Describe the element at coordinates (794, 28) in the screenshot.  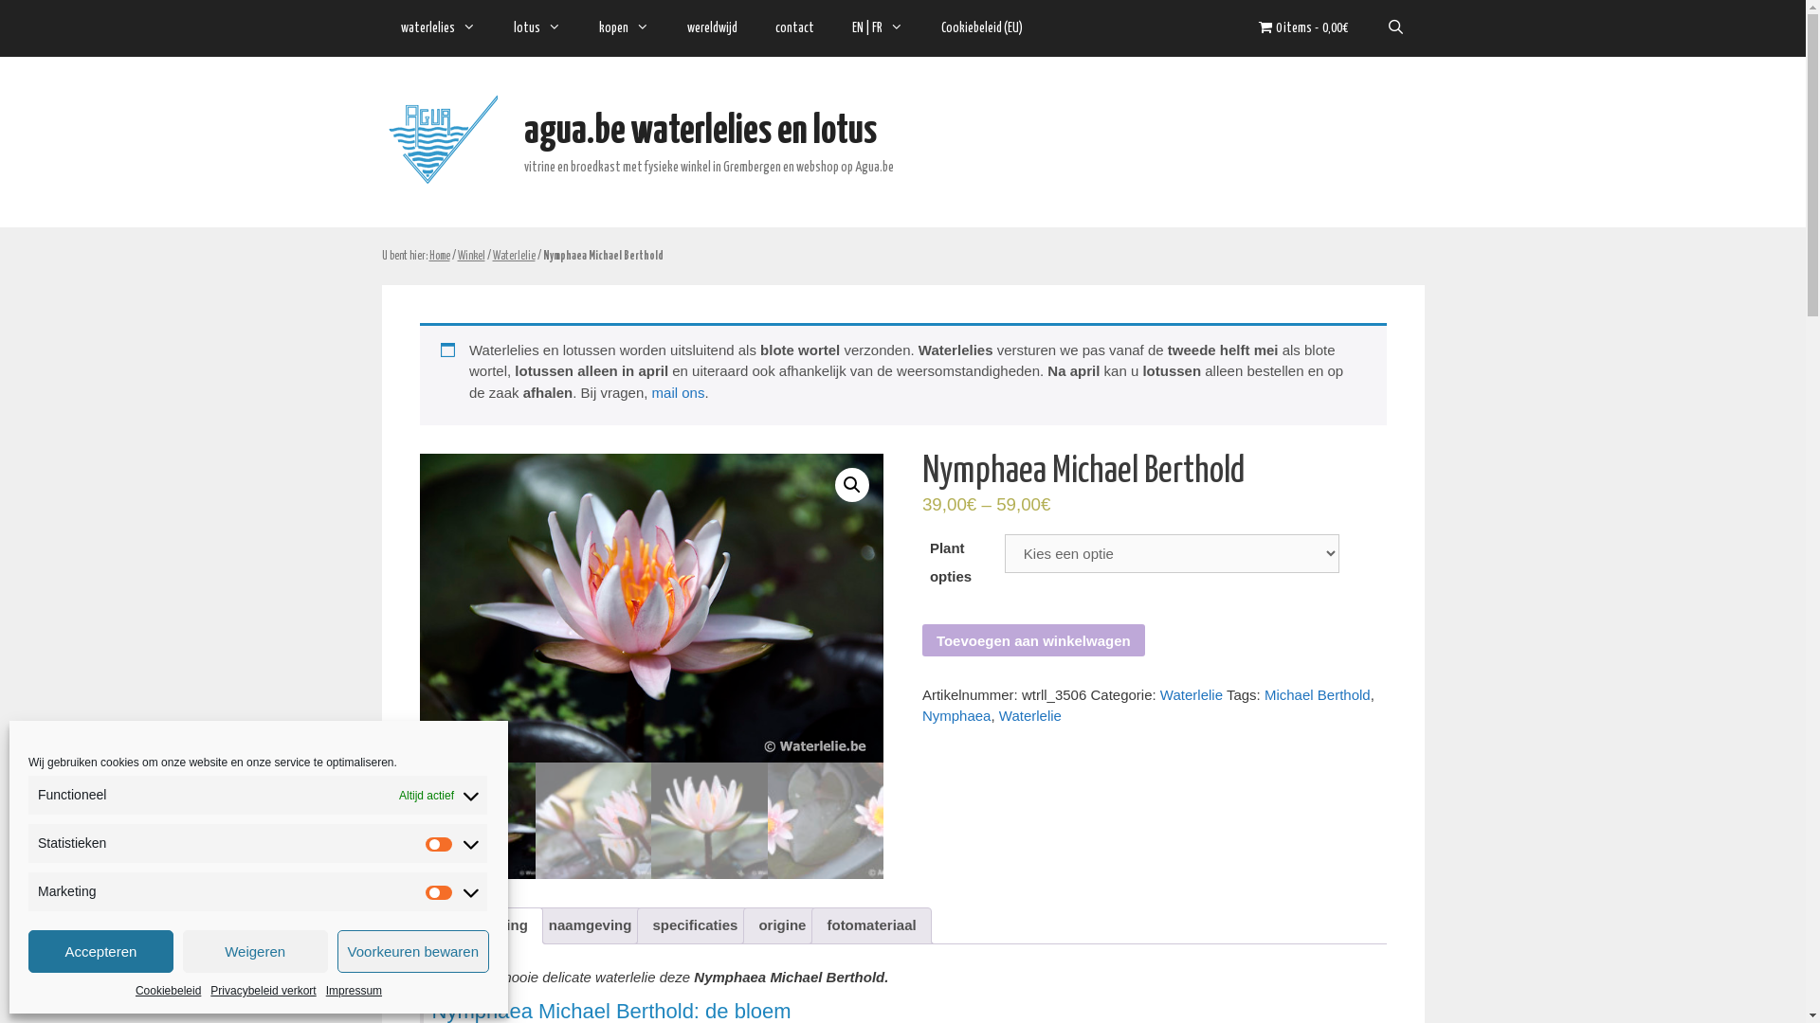
I see `contact` at that location.